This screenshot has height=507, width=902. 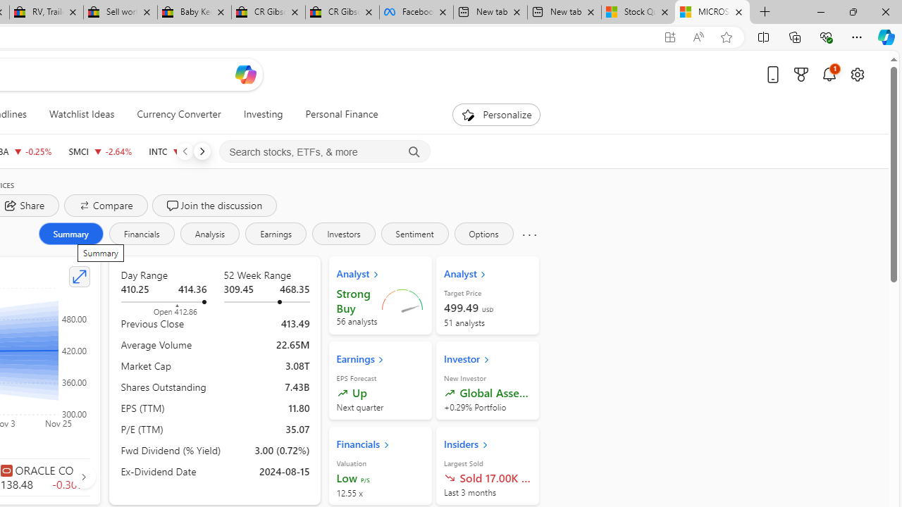 I want to click on Personal Finance, so click(x=336, y=114).